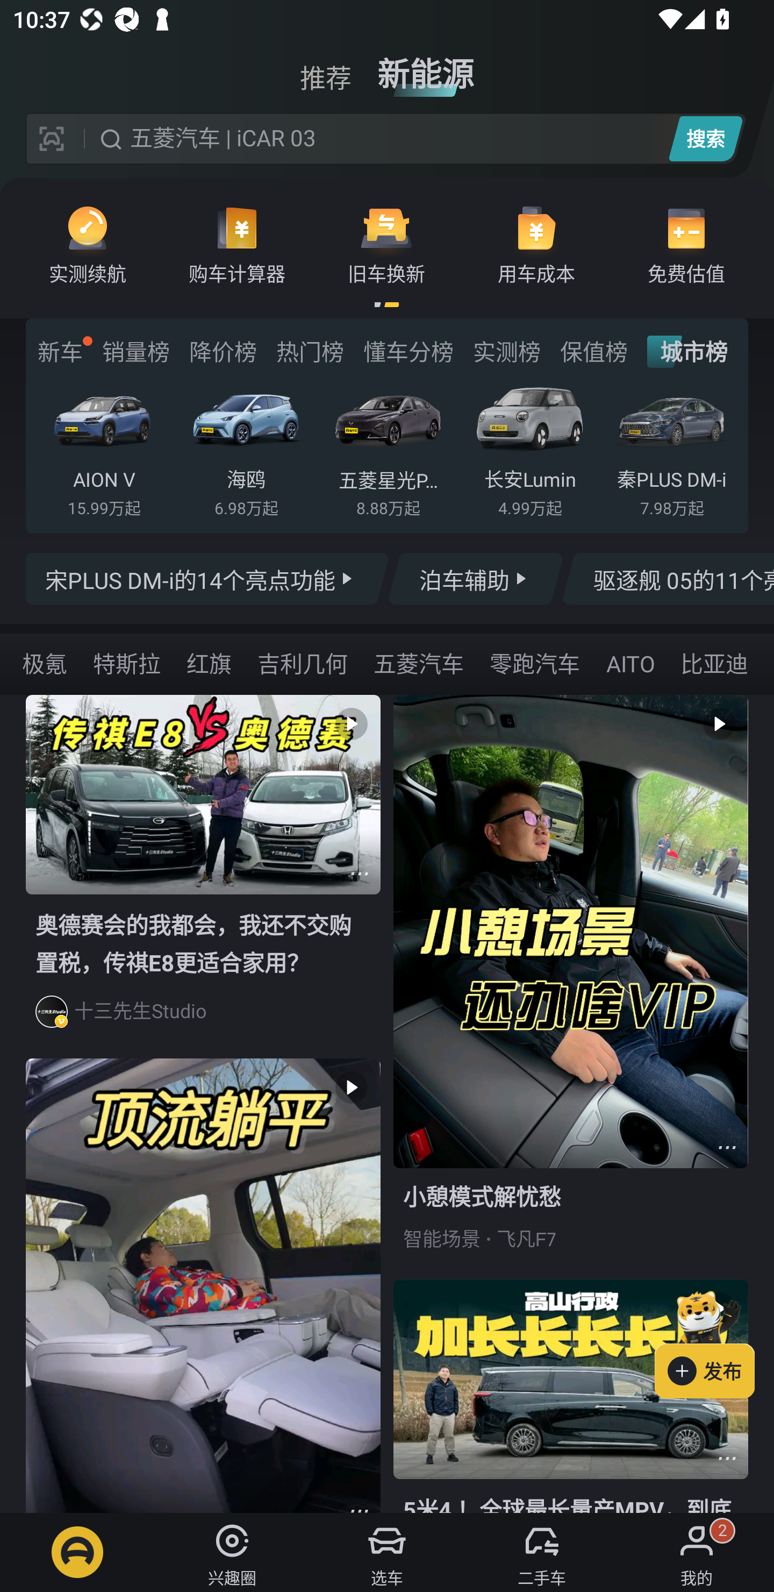  Describe the element at coordinates (727, 1148) in the screenshot. I see `` at that location.